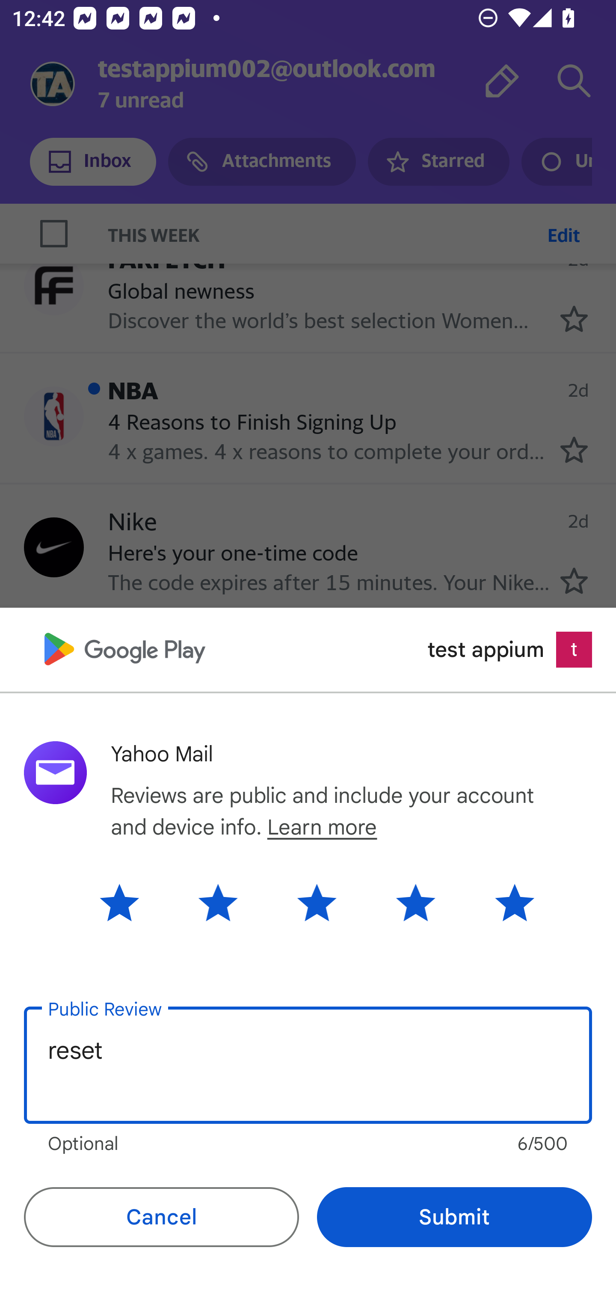 The height and width of the screenshot is (1301, 616). I want to click on First star selected, so click(132, 902).